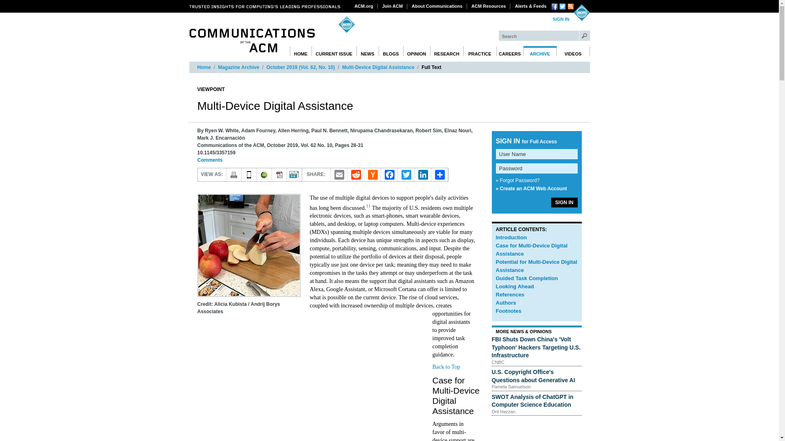 The image size is (785, 441). What do you see at coordinates (264, 174) in the screenshot?
I see `View in ACM Digital Library` at bounding box center [264, 174].